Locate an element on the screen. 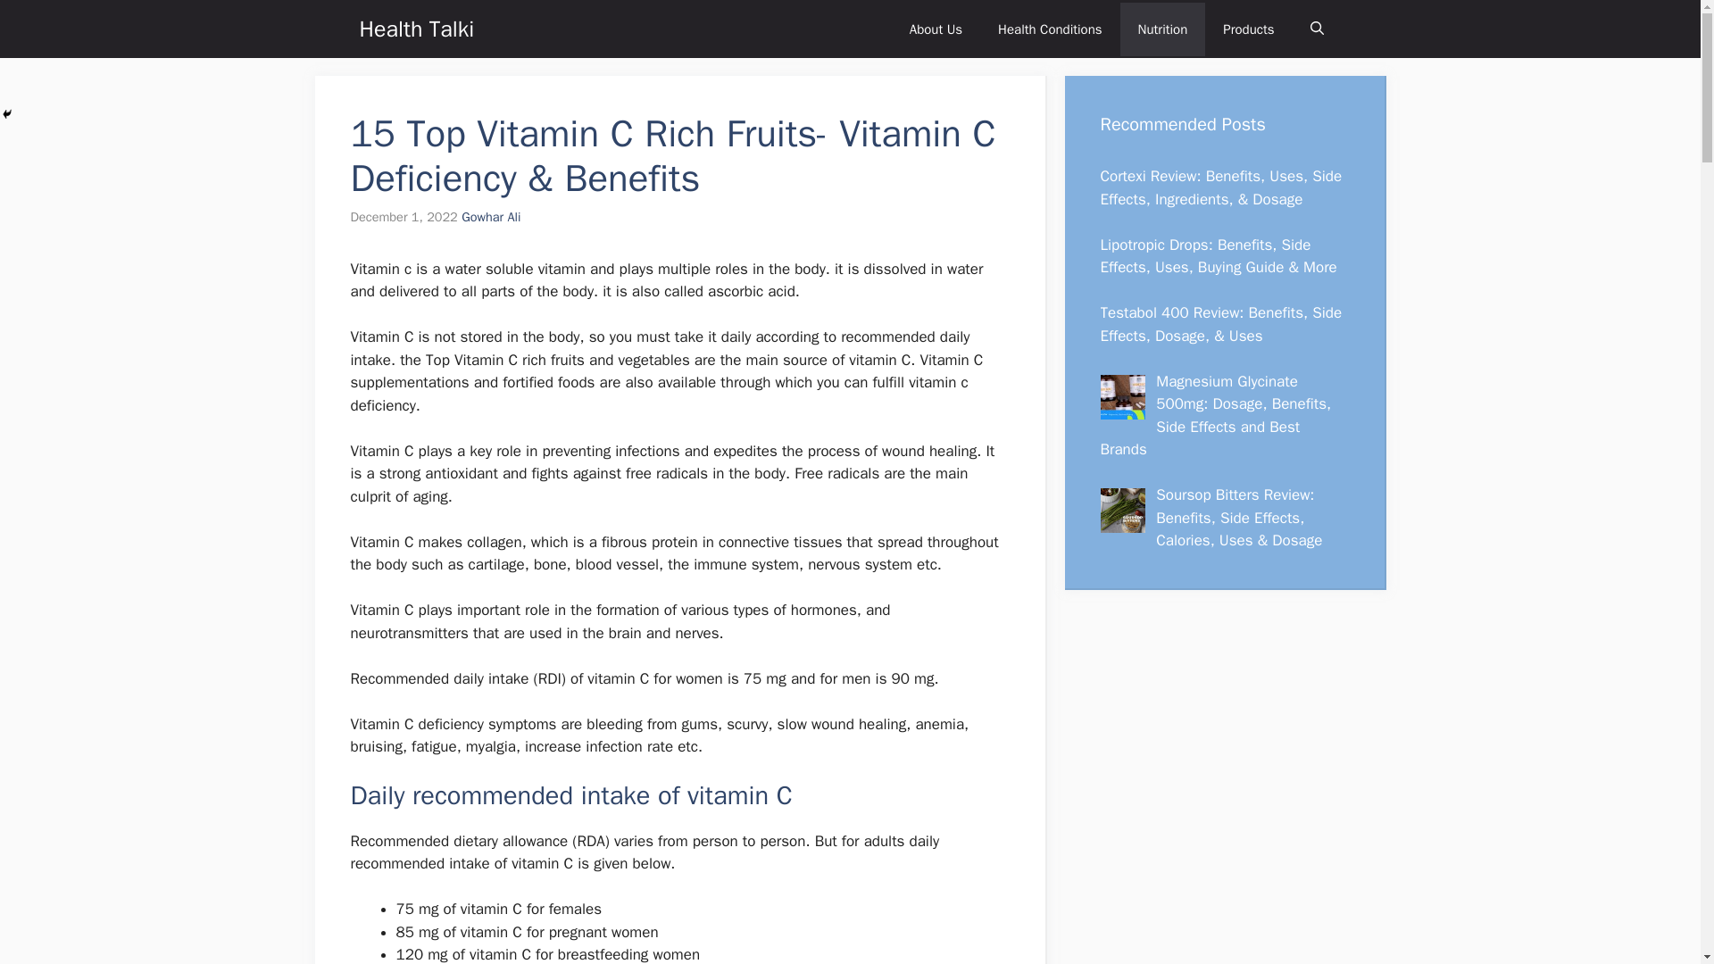 The height and width of the screenshot is (964, 1714). Nutrition is located at coordinates (1163, 29).